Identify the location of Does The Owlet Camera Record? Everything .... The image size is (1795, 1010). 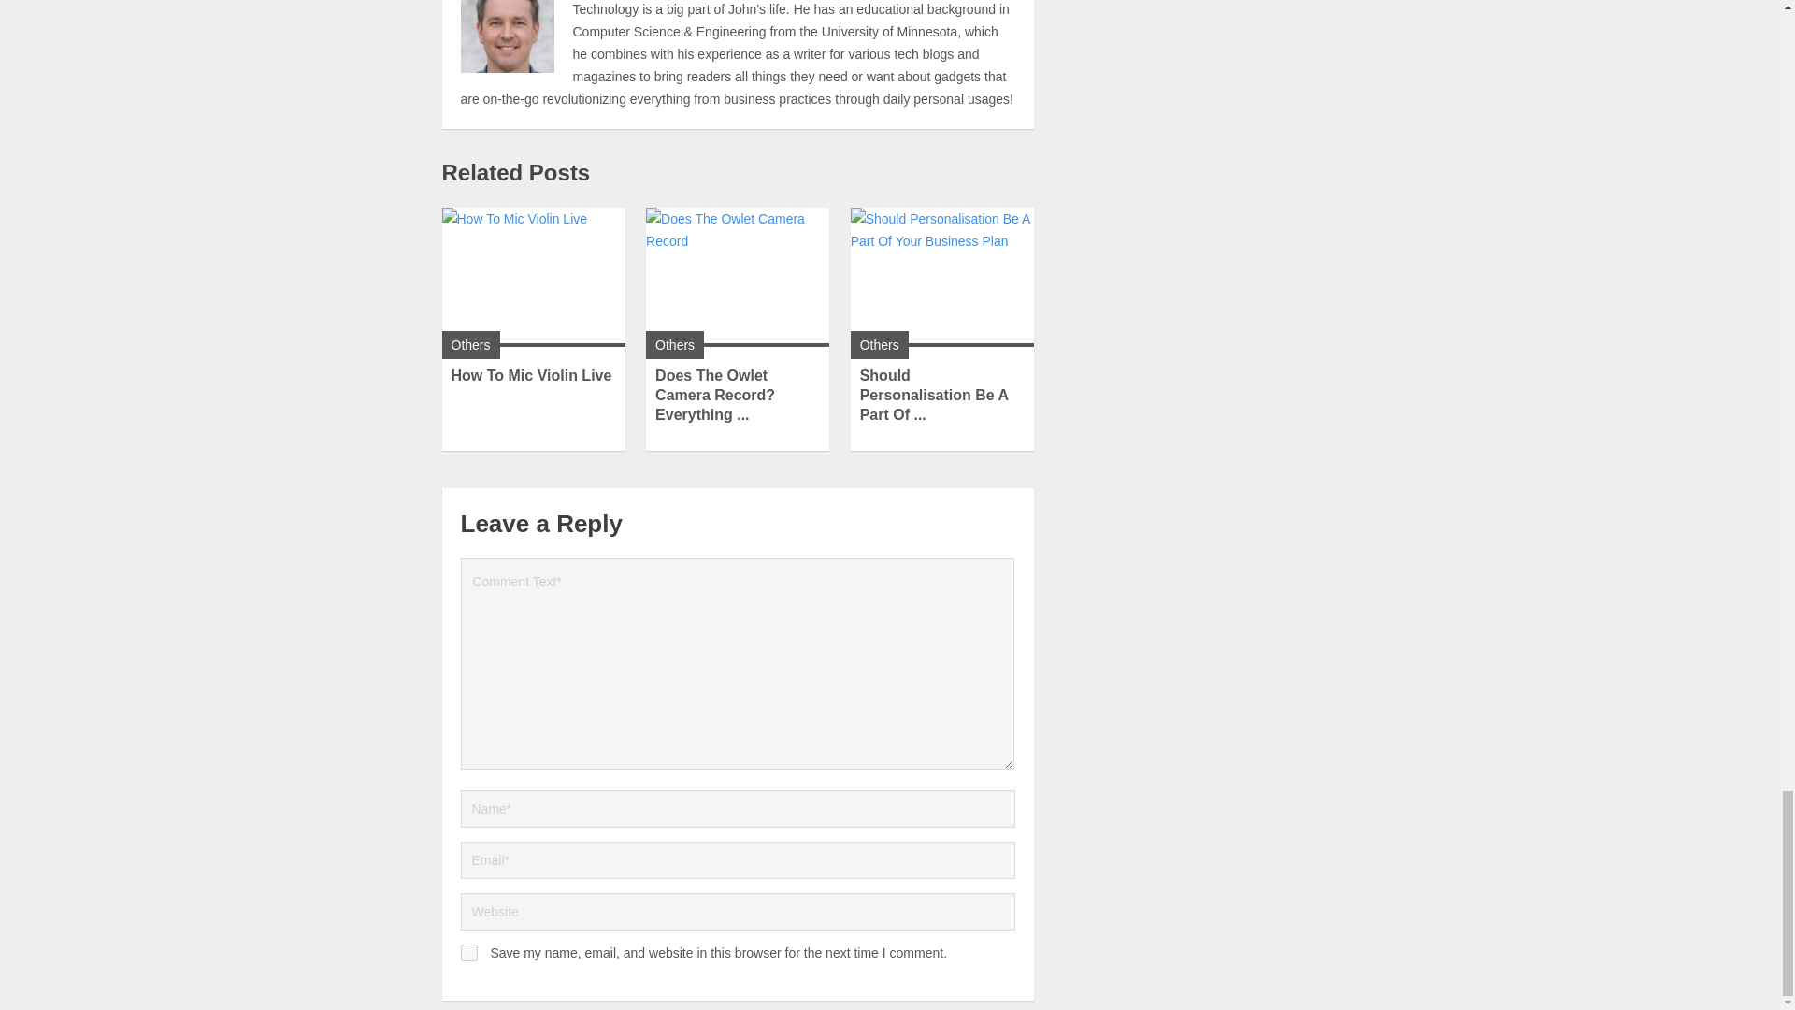
(714, 395).